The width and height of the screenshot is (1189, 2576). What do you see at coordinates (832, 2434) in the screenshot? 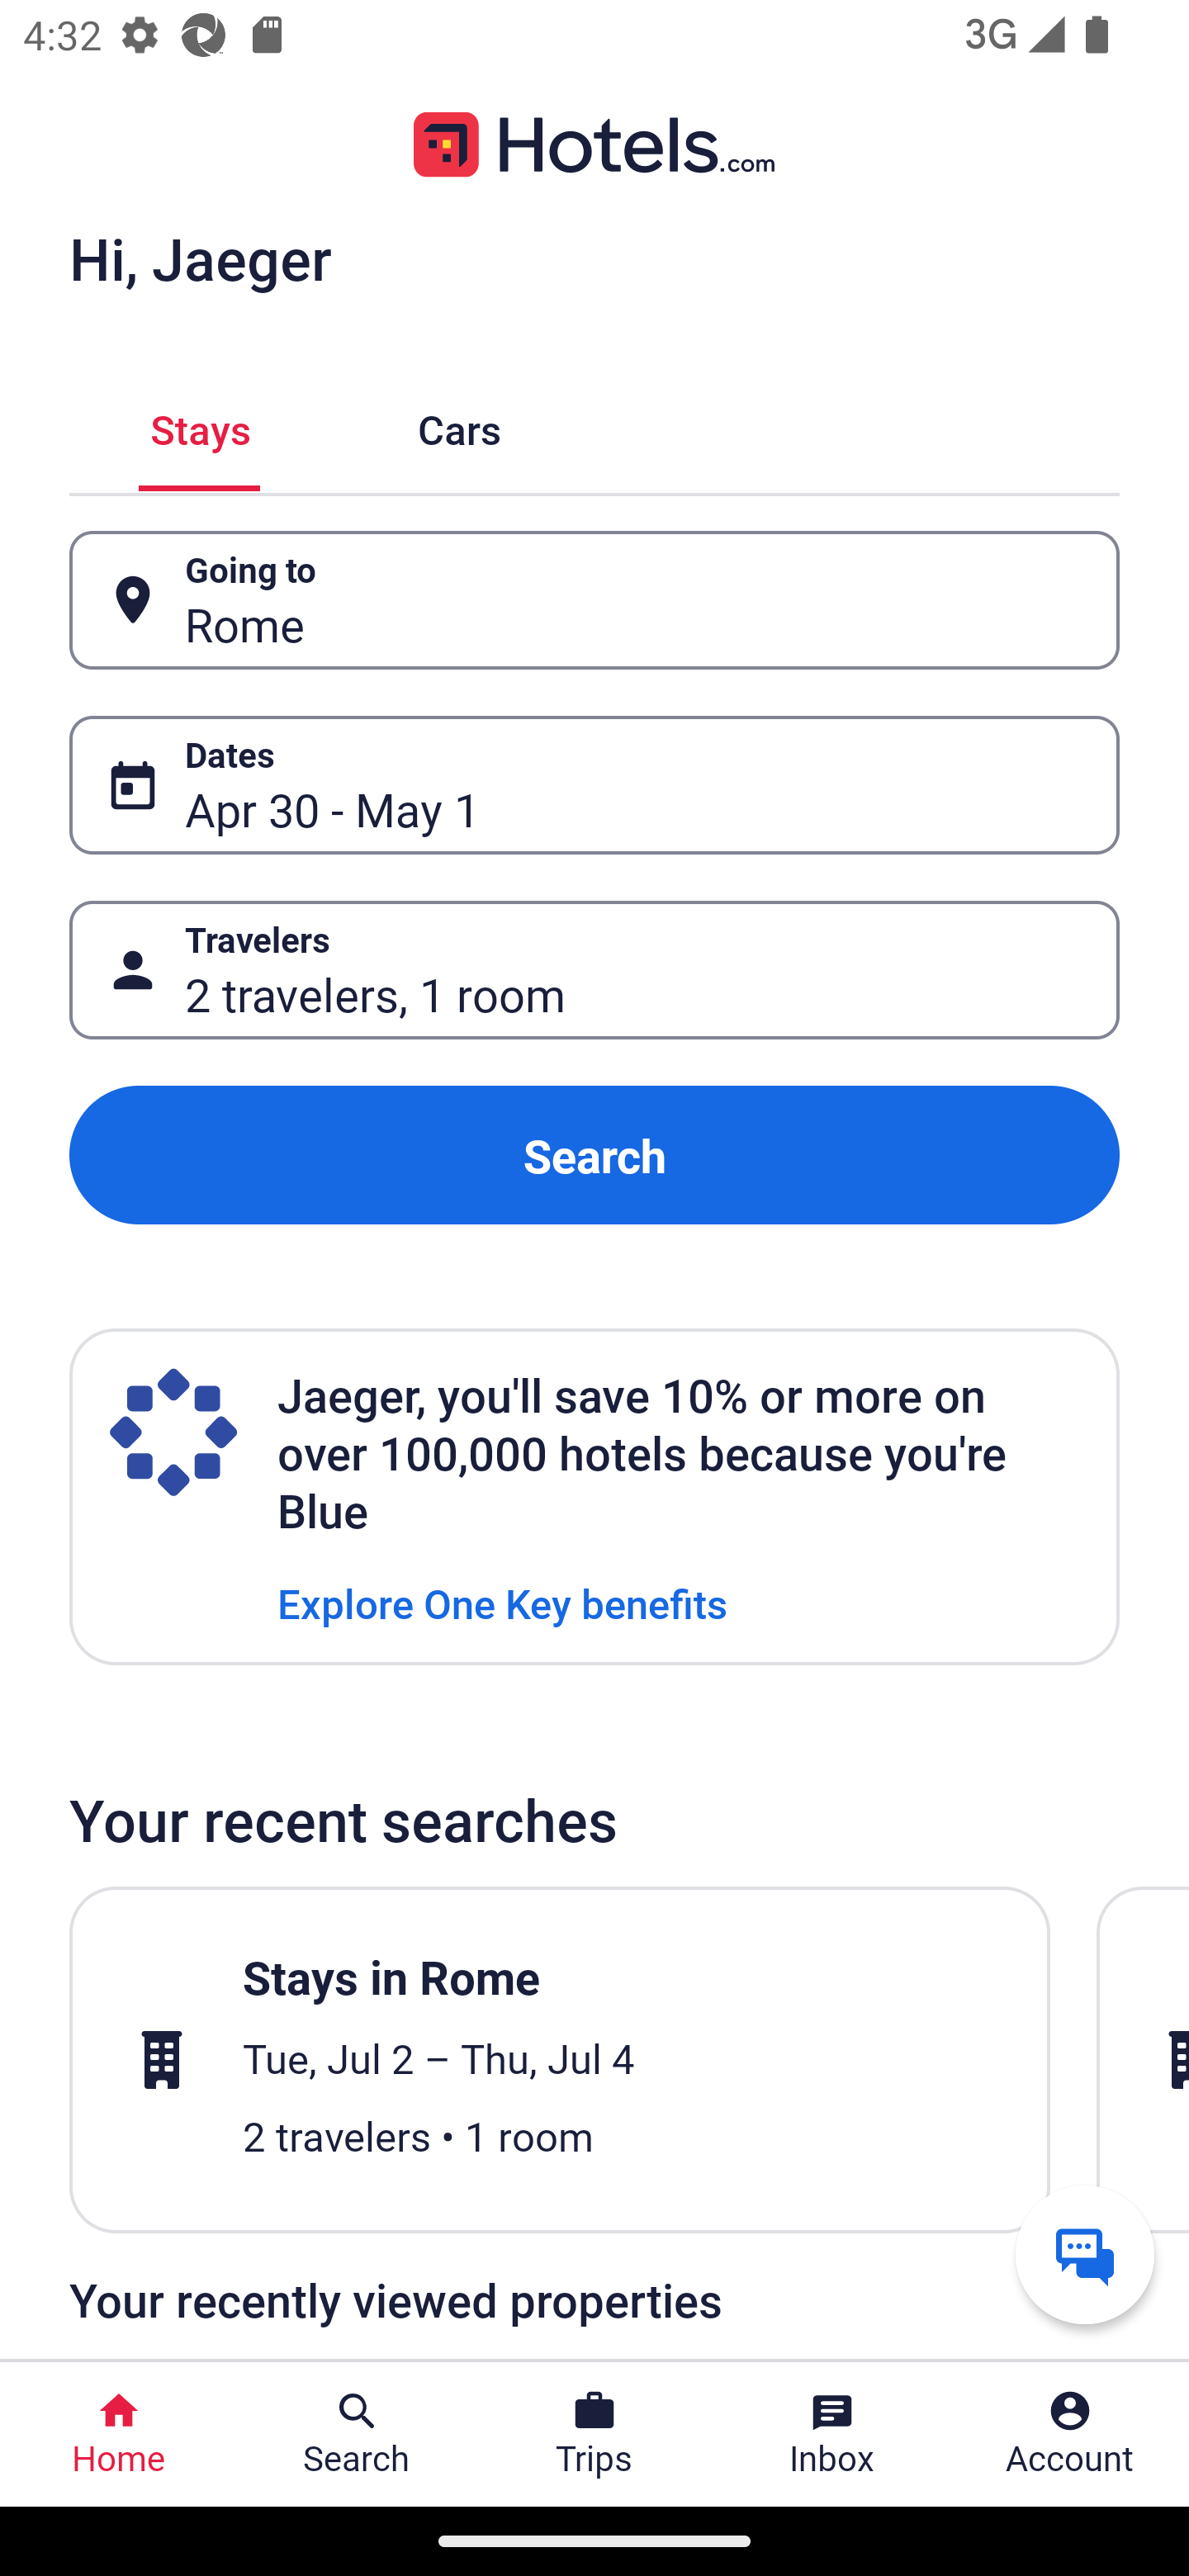
I see `Inbox Inbox Button` at bounding box center [832, 2434].